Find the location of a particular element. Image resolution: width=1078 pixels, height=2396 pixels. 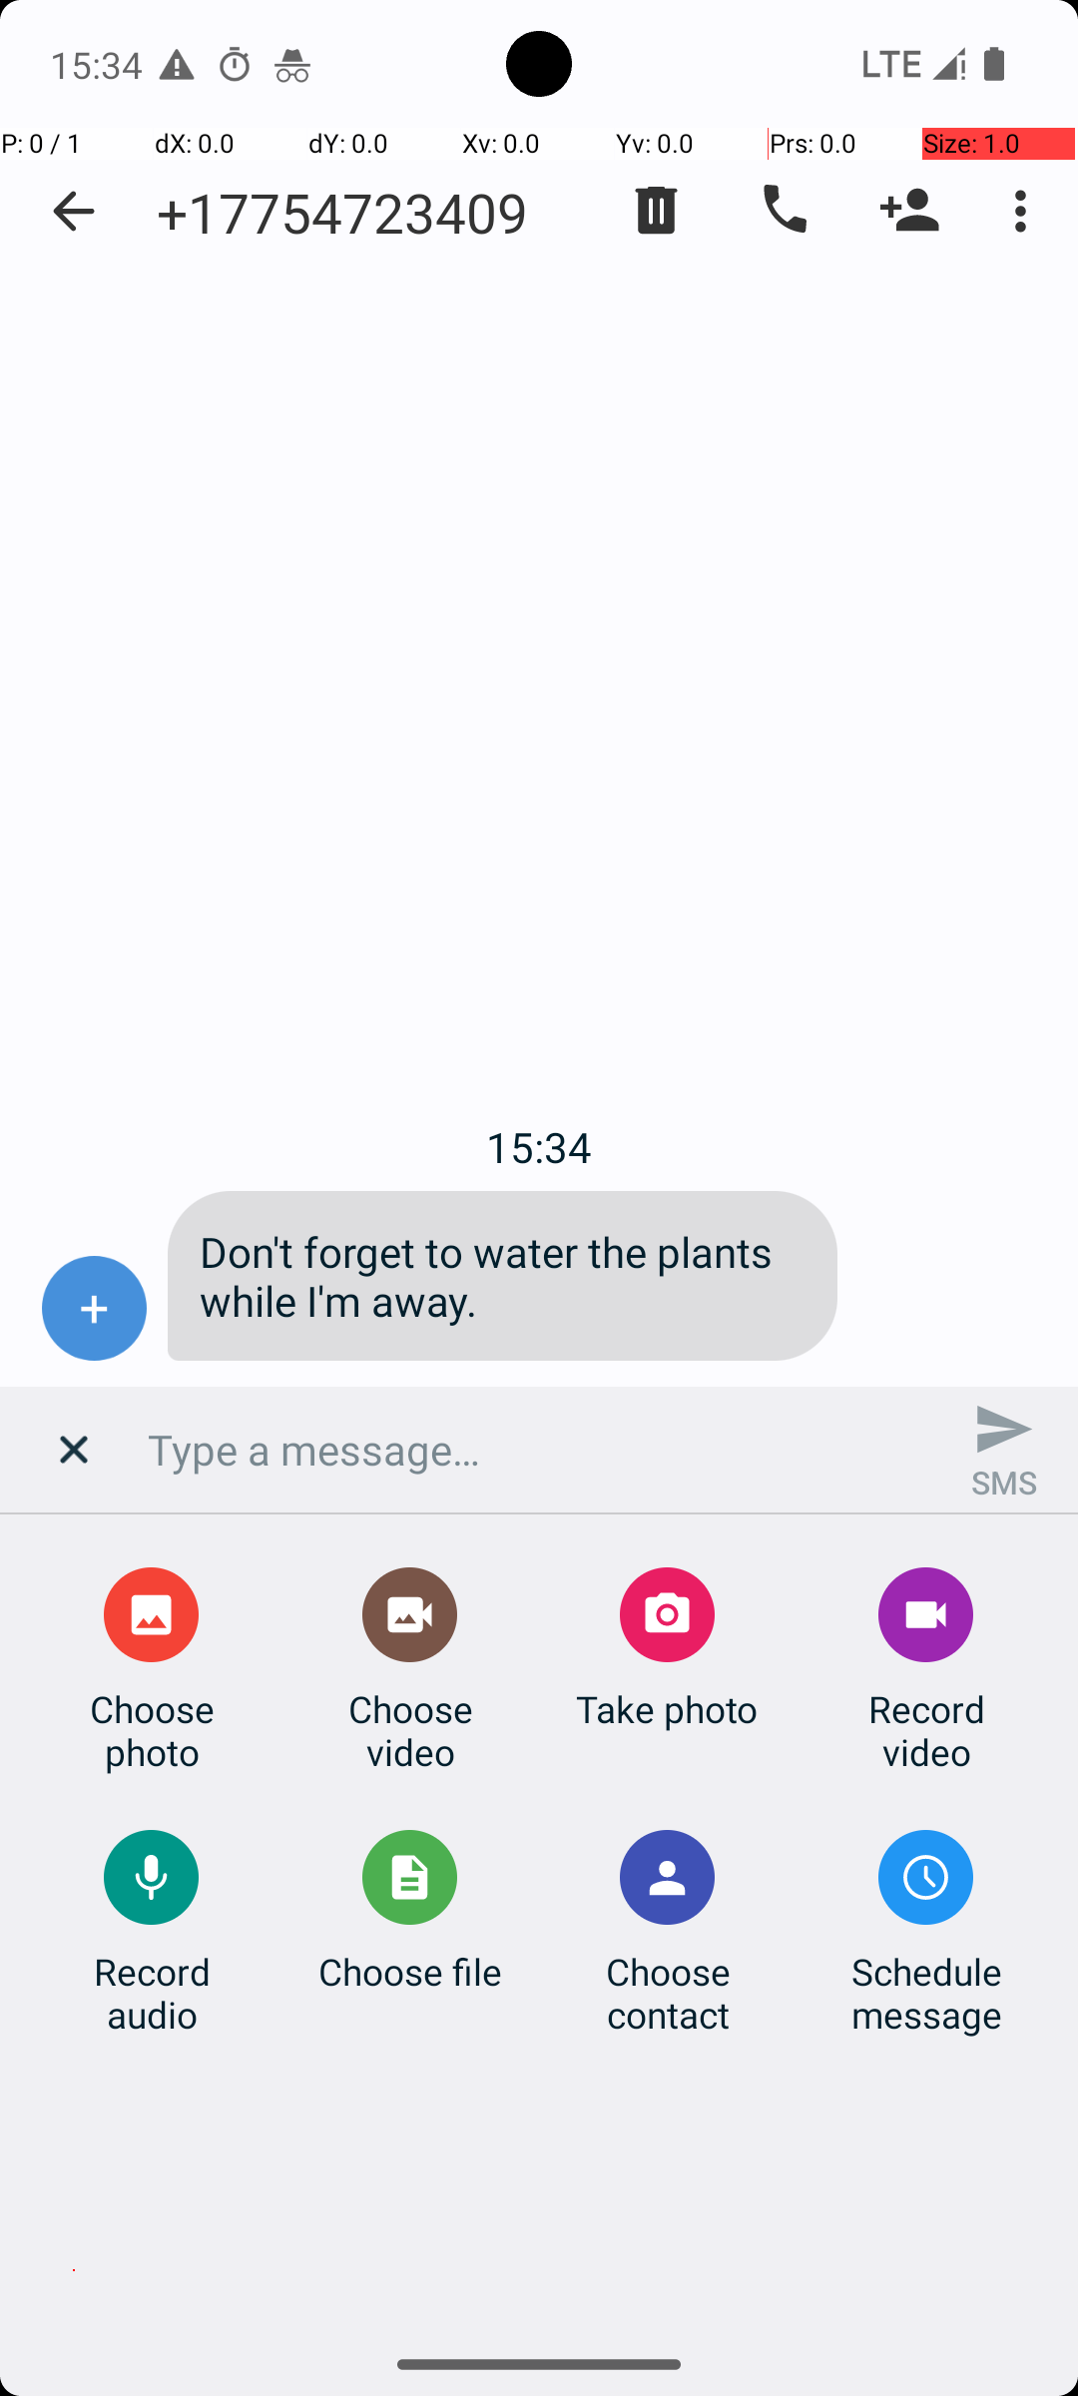

Schedule message is located at coordinates (926, 1993).